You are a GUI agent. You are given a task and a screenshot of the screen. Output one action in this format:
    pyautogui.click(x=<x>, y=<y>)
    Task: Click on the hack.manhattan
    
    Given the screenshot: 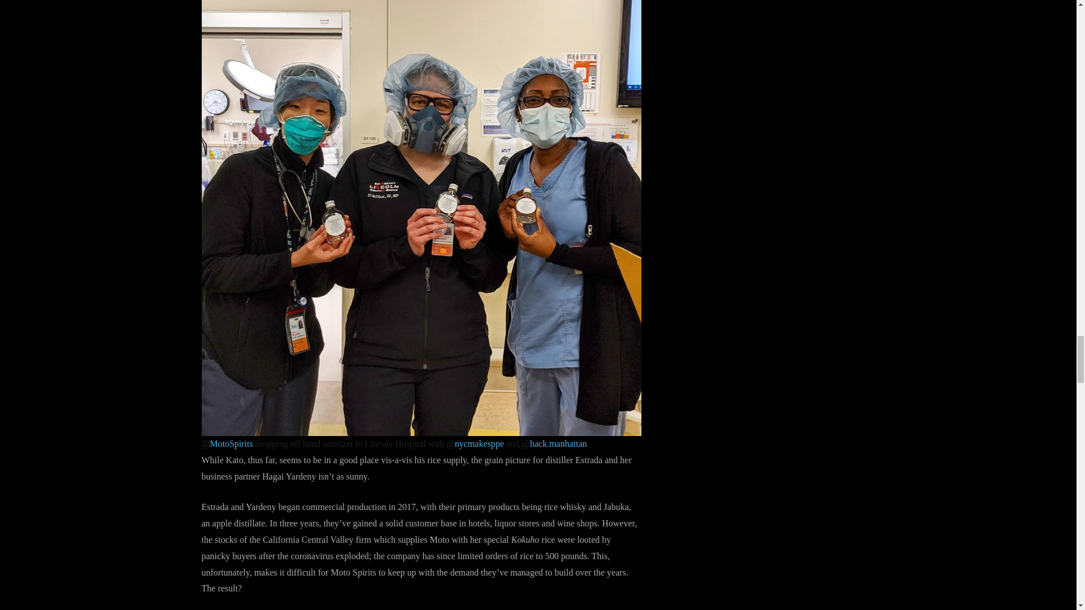 What is the action you would take?
    pyautogui.click(x=558, y=443)
    